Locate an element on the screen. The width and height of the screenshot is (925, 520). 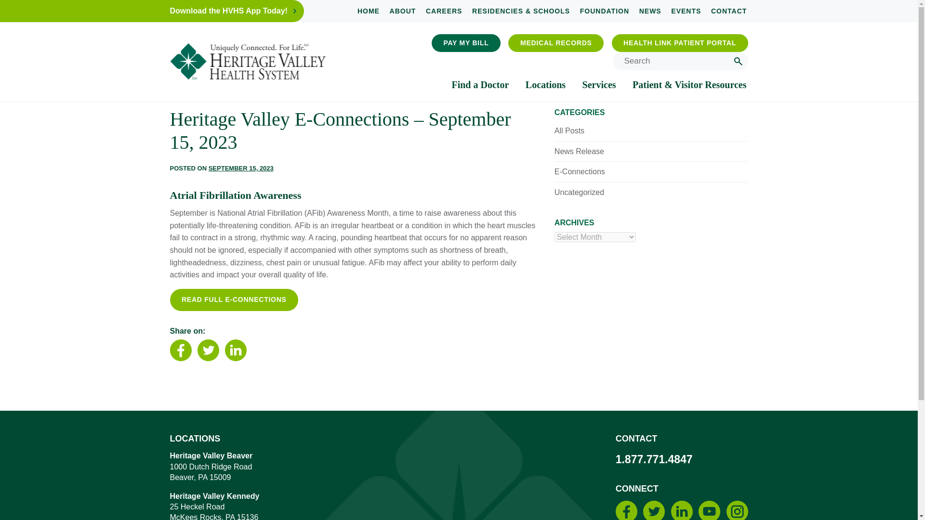
HEALTH LINK PATIENT PORTAL is located at coordinates (680, 43).